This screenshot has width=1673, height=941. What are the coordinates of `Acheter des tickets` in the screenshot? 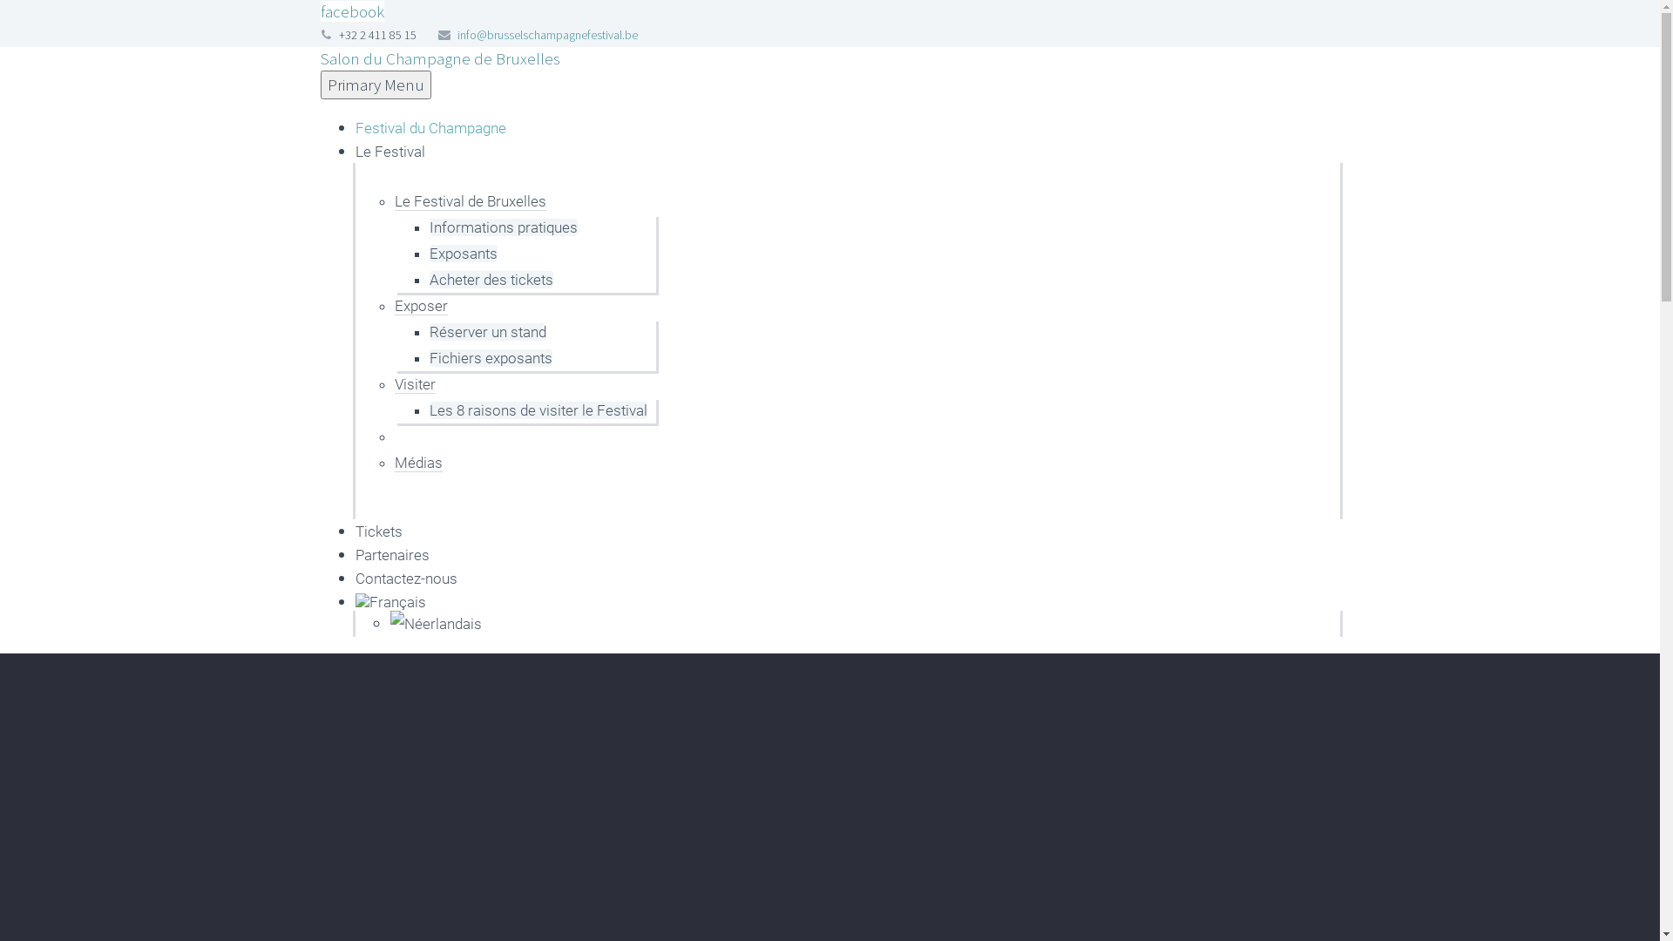 It's located at (490, 280).